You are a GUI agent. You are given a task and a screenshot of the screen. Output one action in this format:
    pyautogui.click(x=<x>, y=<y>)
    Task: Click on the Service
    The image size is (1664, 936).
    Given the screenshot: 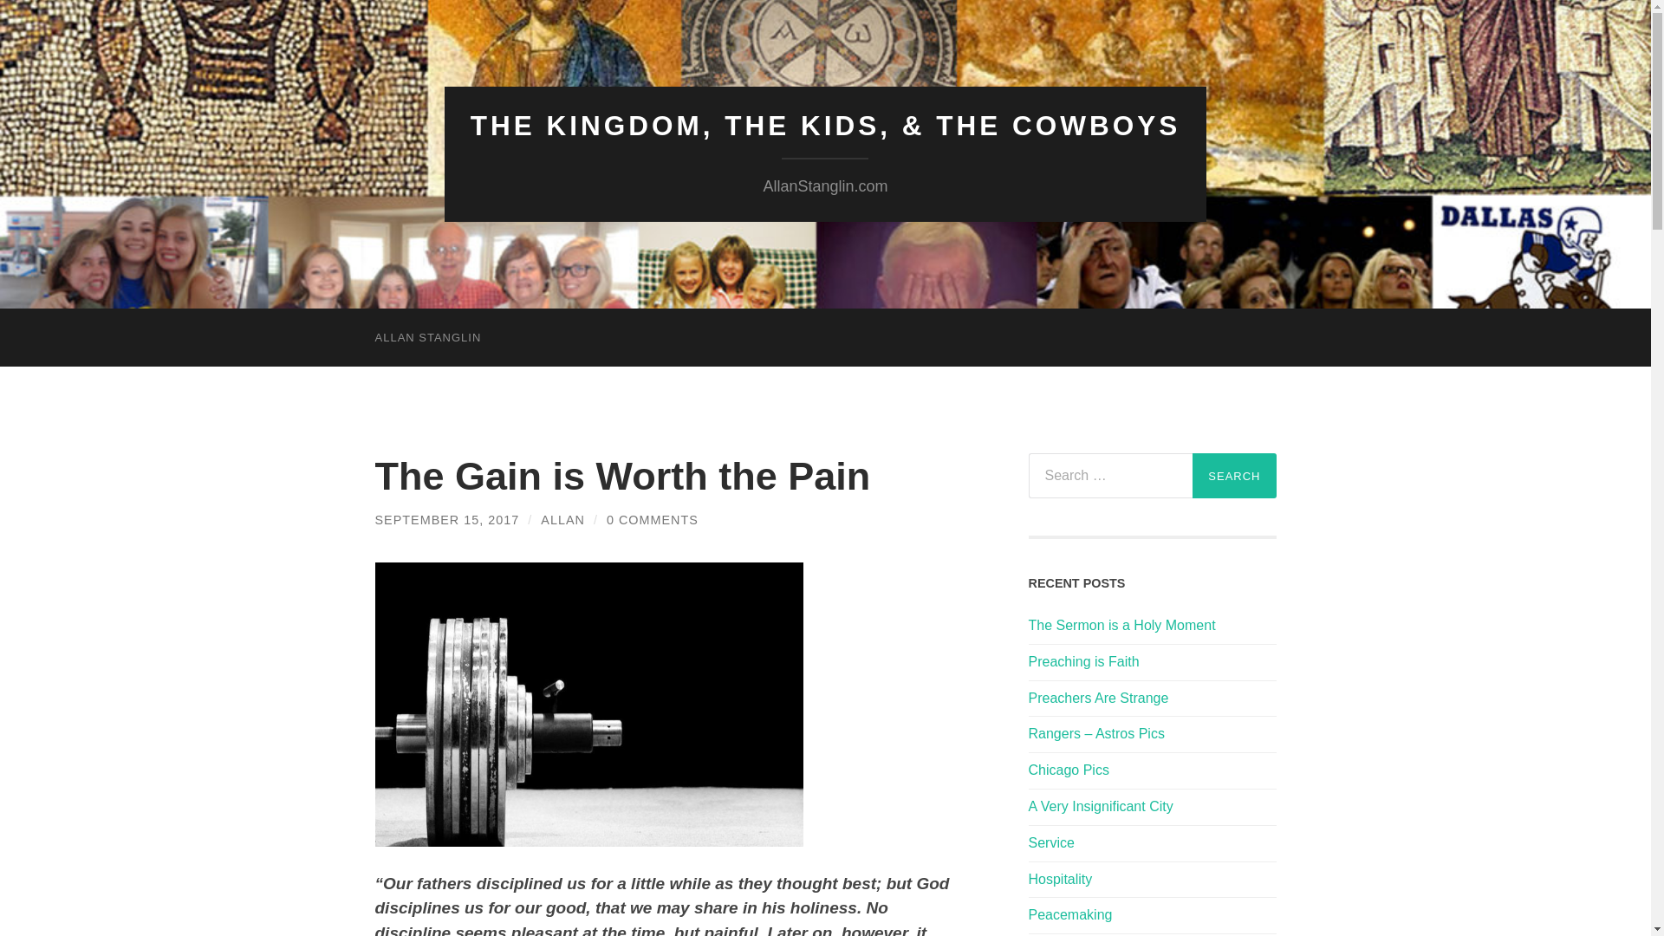 What is the action you would take?
    pyautogui.click(x=1152, y=843)
    